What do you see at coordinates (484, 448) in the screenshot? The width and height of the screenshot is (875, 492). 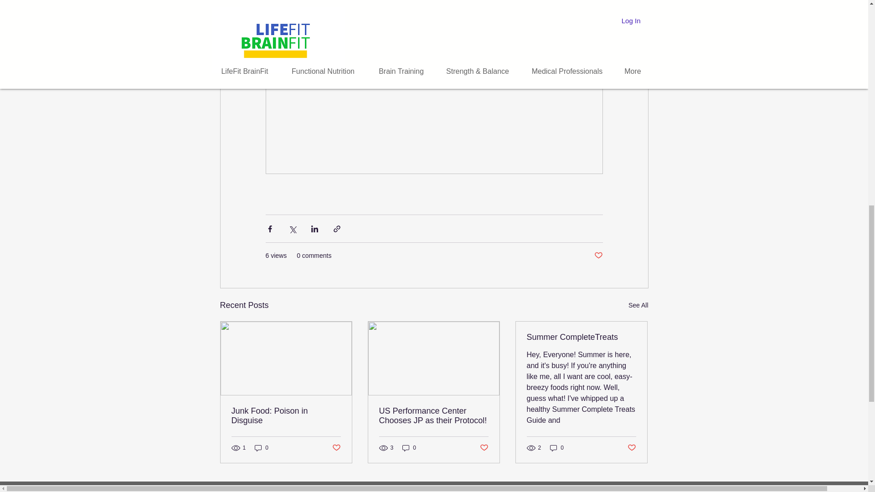 I see `Post not marked as liked` at bounding box center [484, 448].